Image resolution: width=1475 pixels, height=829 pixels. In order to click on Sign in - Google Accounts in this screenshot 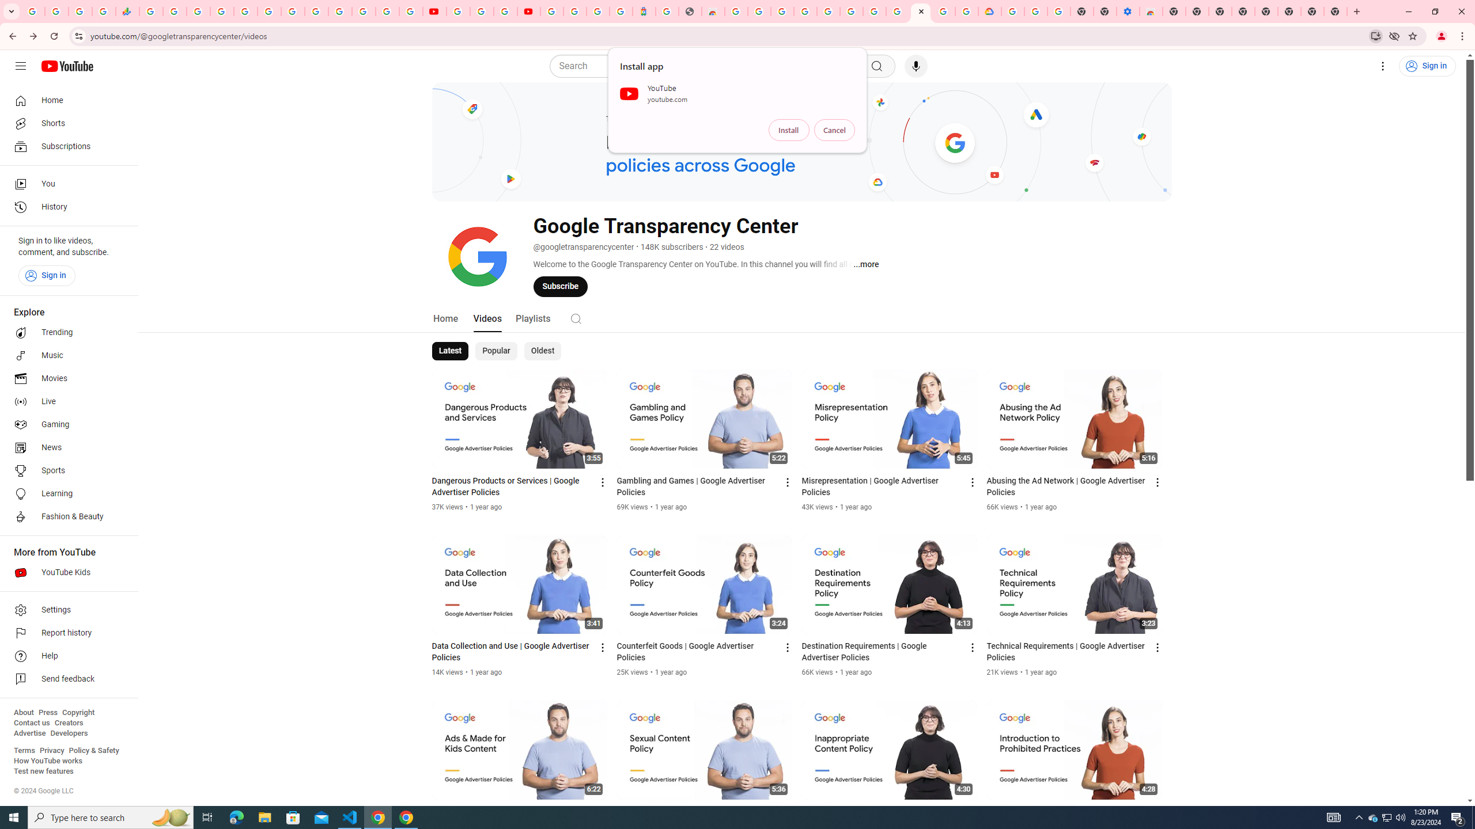, I will do `click(828, 12)`.